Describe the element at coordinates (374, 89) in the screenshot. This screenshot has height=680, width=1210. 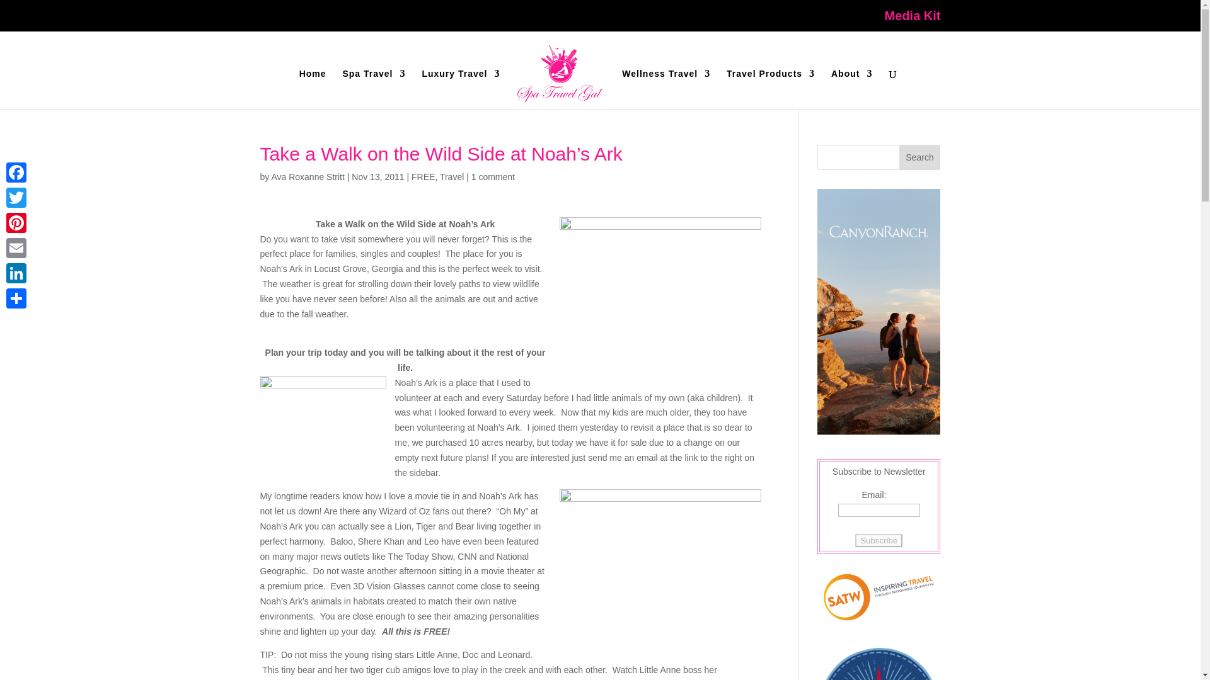
I see `Spa Travel` at that location.